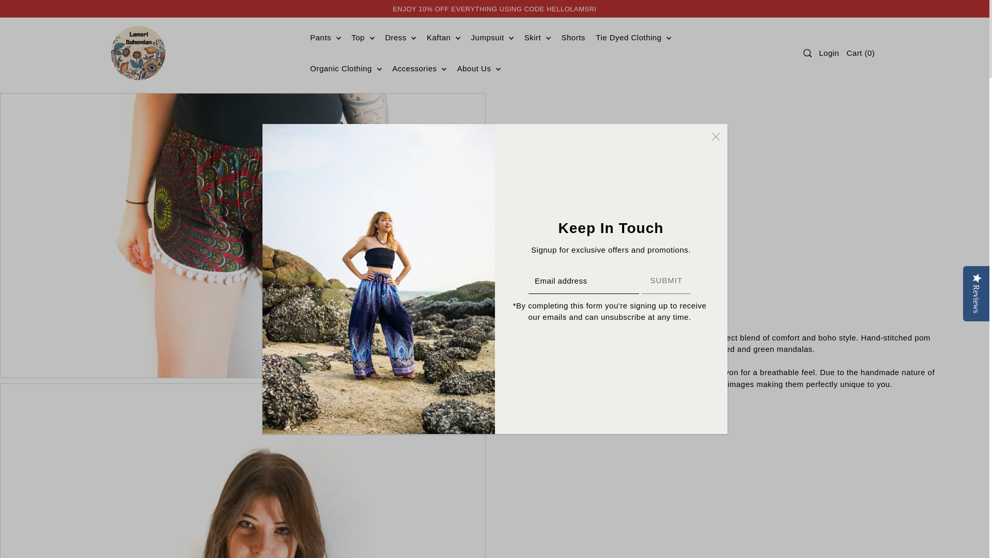  I want to click on 0 Reviews, so click(550, 181).